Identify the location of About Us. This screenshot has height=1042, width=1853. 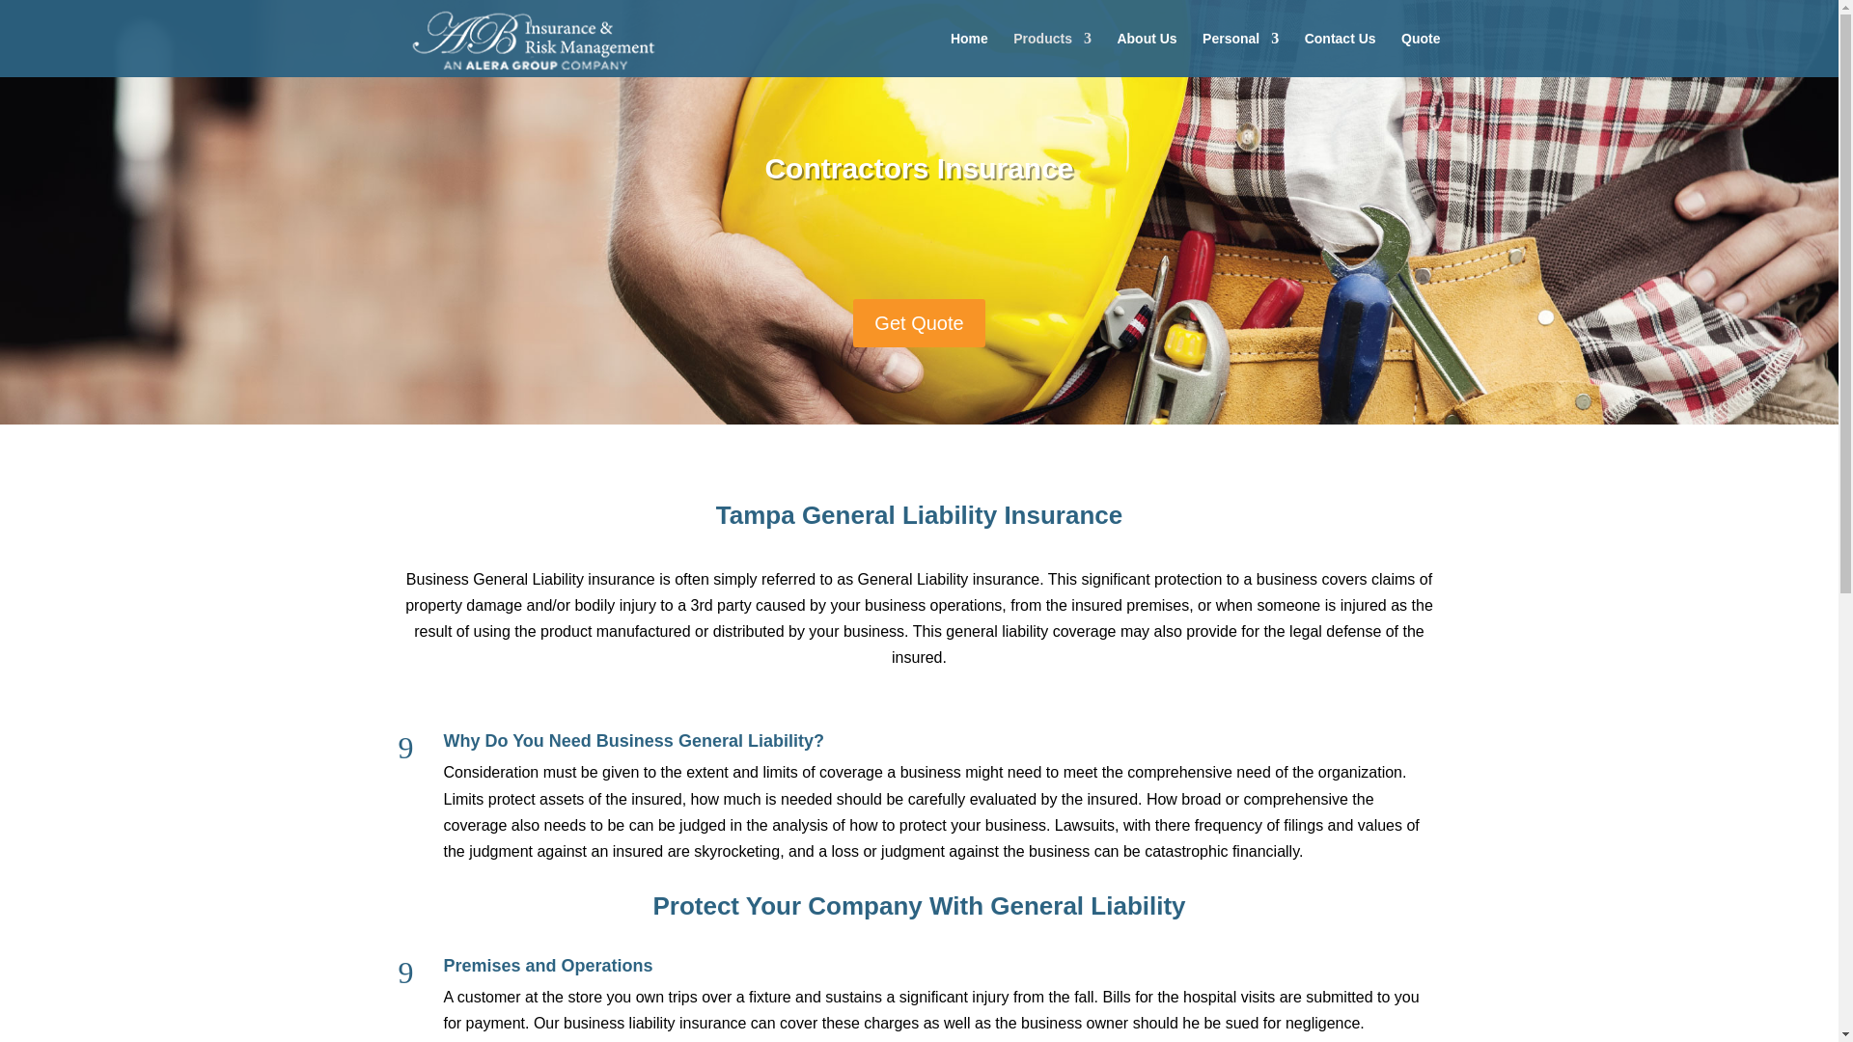
(1147, 54).